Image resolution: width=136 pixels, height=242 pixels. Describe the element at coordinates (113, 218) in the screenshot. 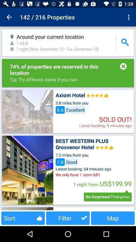

I see `turn off button next to filter` at that location.